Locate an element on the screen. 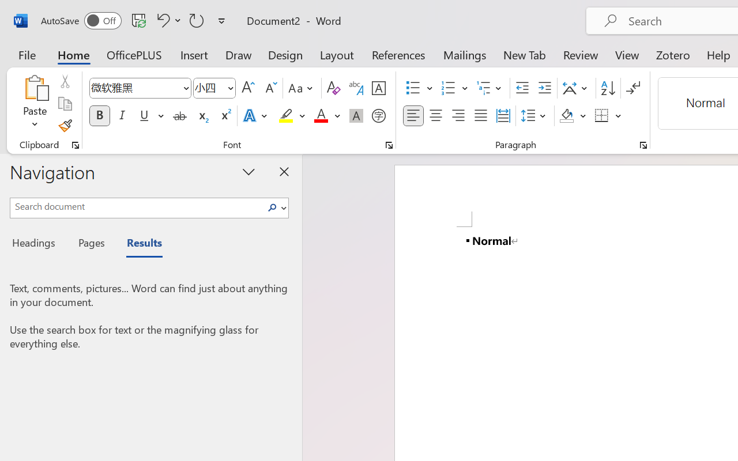 Image resolution: width=738 pixels, height=461 pixels. Italic is located at coordinates (122, 116).